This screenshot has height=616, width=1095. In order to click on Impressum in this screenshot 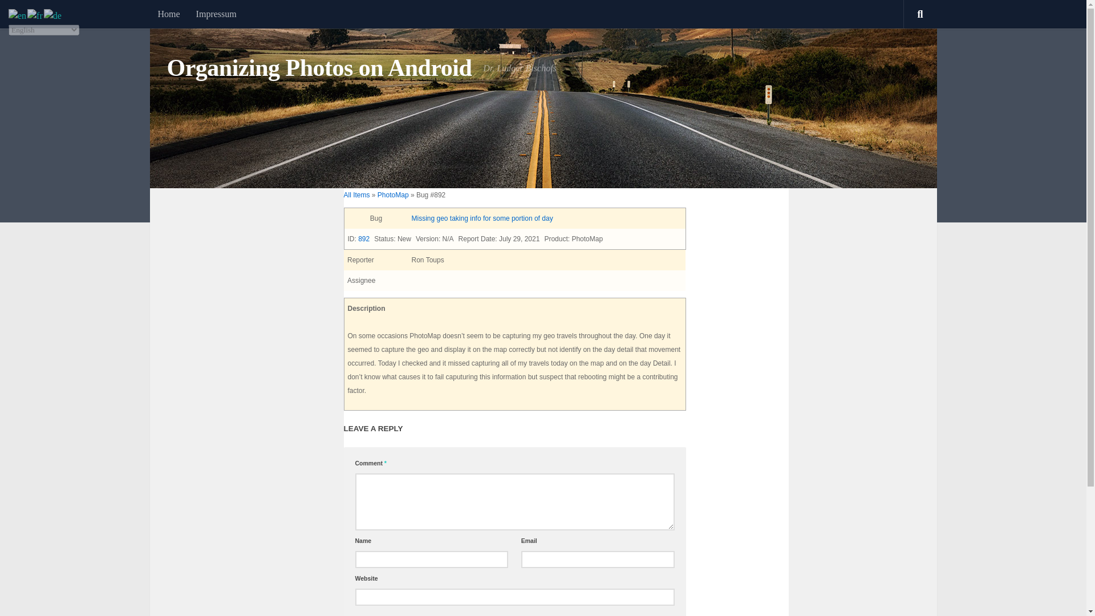, I will do `click(216, 14)`.